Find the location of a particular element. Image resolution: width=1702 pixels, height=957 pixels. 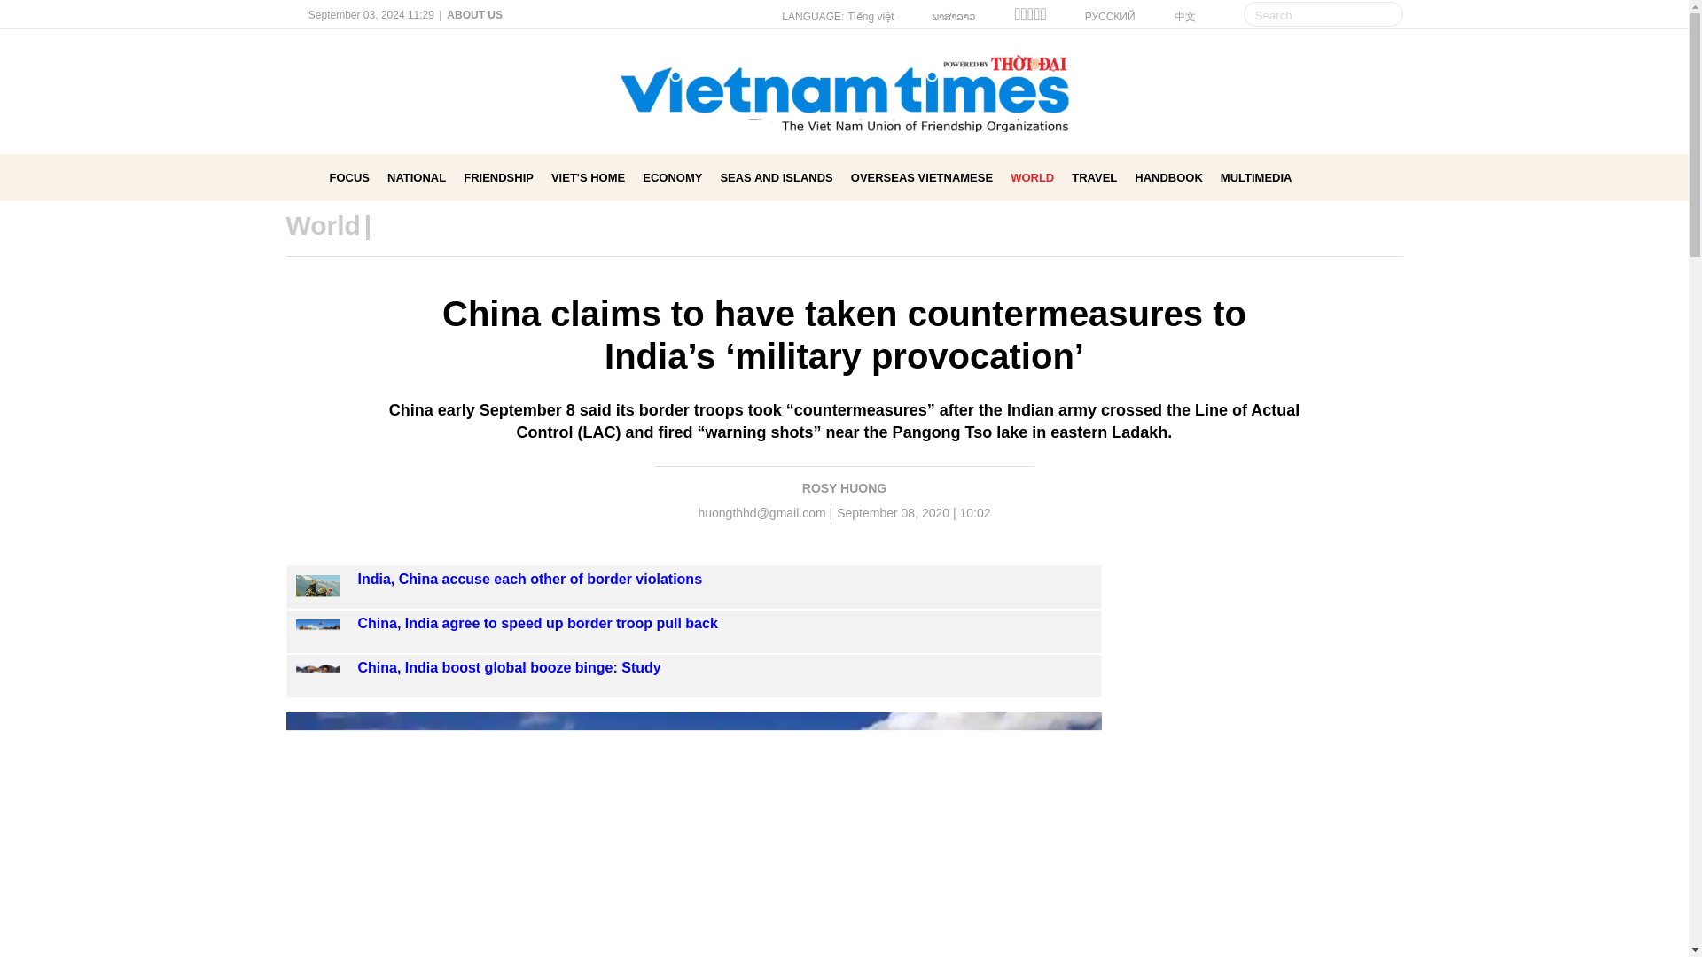

India, China accuse each other of border violations is located at coordinates (318, 588).